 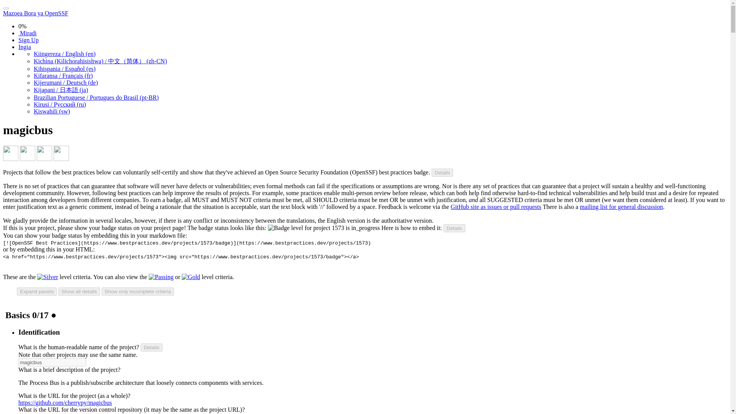 What do you see at coordinates (621, 207) in the screenshot?
I see `mailing list for general discussion` at bounding box center [621, 207].